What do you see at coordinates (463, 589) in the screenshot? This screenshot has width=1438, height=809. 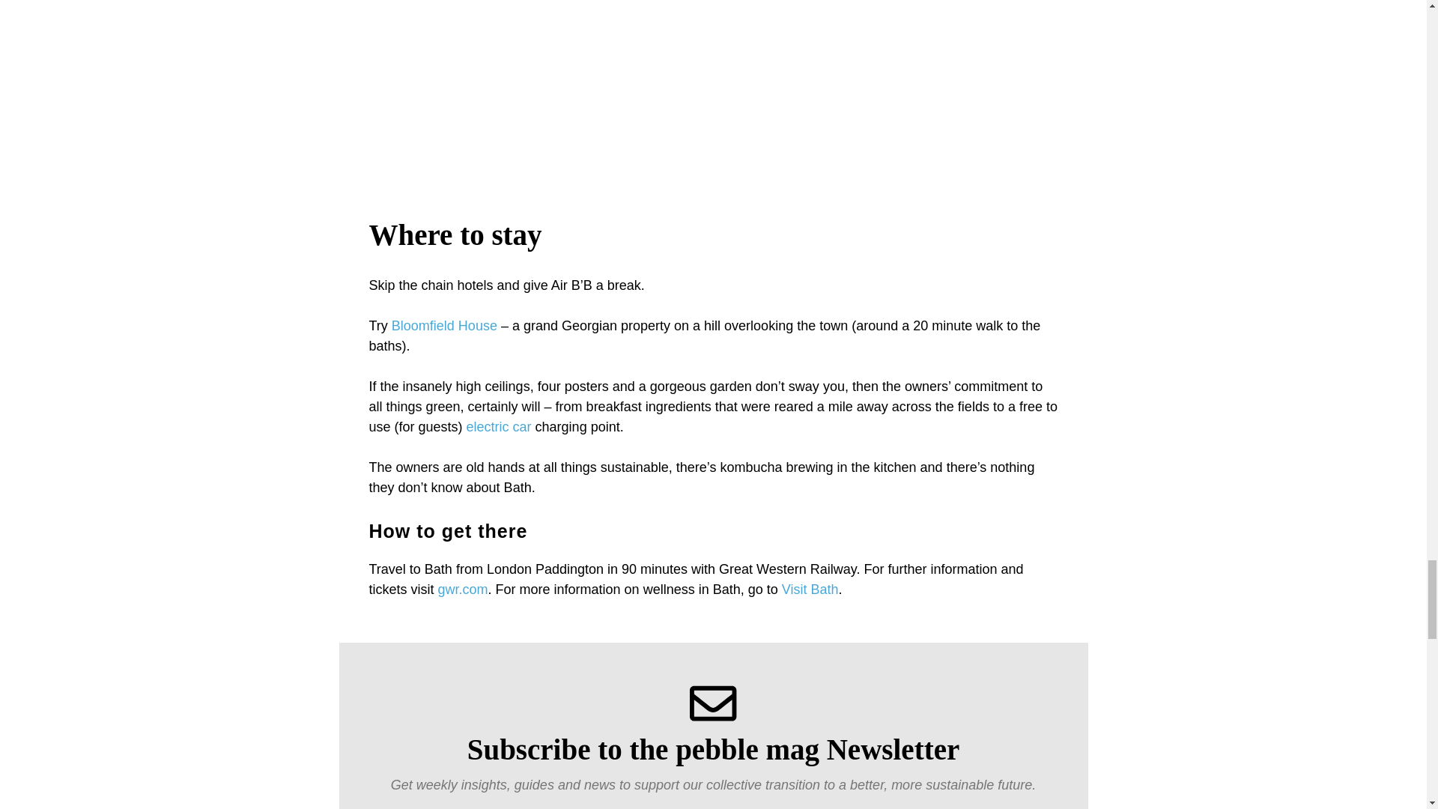 I see `gwr.com` at bounding box center [463, 589].